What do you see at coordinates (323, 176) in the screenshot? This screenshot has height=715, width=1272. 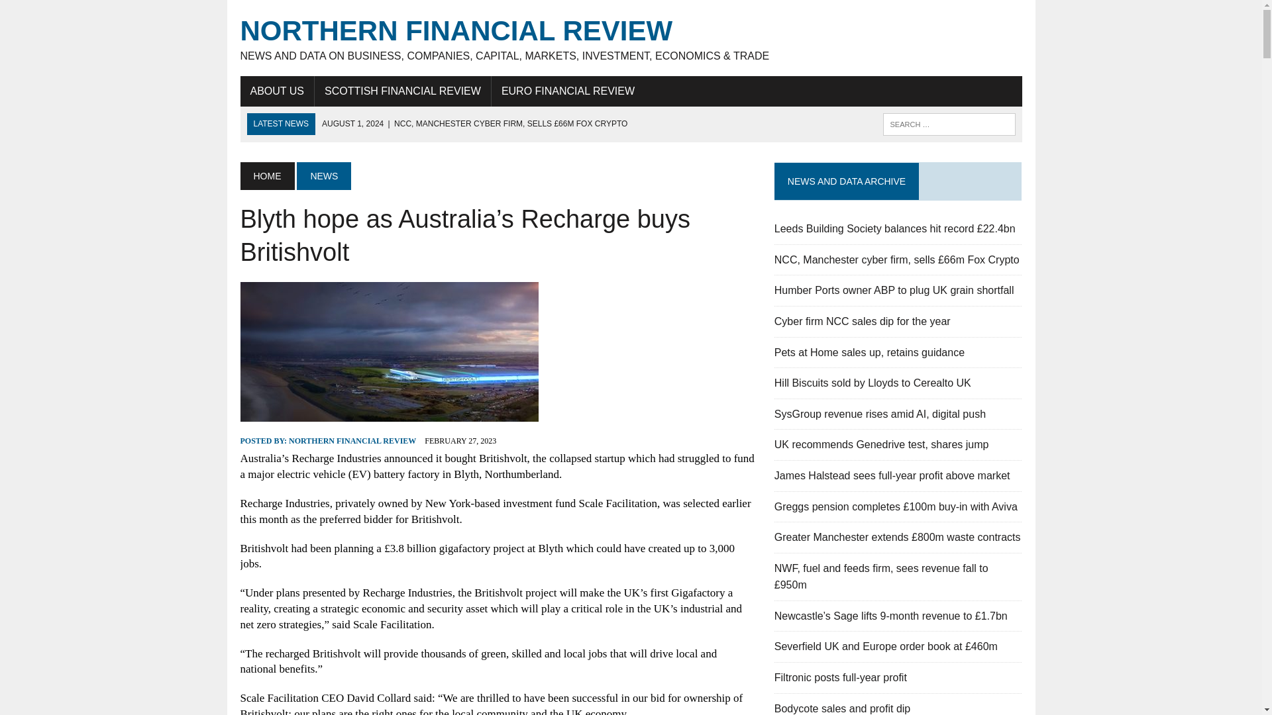 I see `NEWS` at bounding box center [323, 176].